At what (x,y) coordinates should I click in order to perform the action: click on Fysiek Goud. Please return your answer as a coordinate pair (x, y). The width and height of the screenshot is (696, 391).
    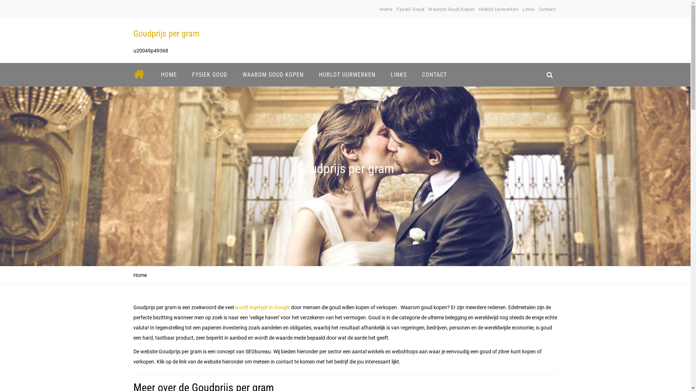
    Looking at the image, I should click on (410, 9).